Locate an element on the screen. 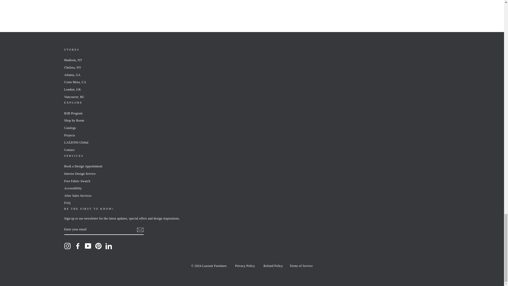 The width and height of the screenshot is (508, 286). Lazzoni Furniture on LinkedIn is located at coordinates (108, 246).